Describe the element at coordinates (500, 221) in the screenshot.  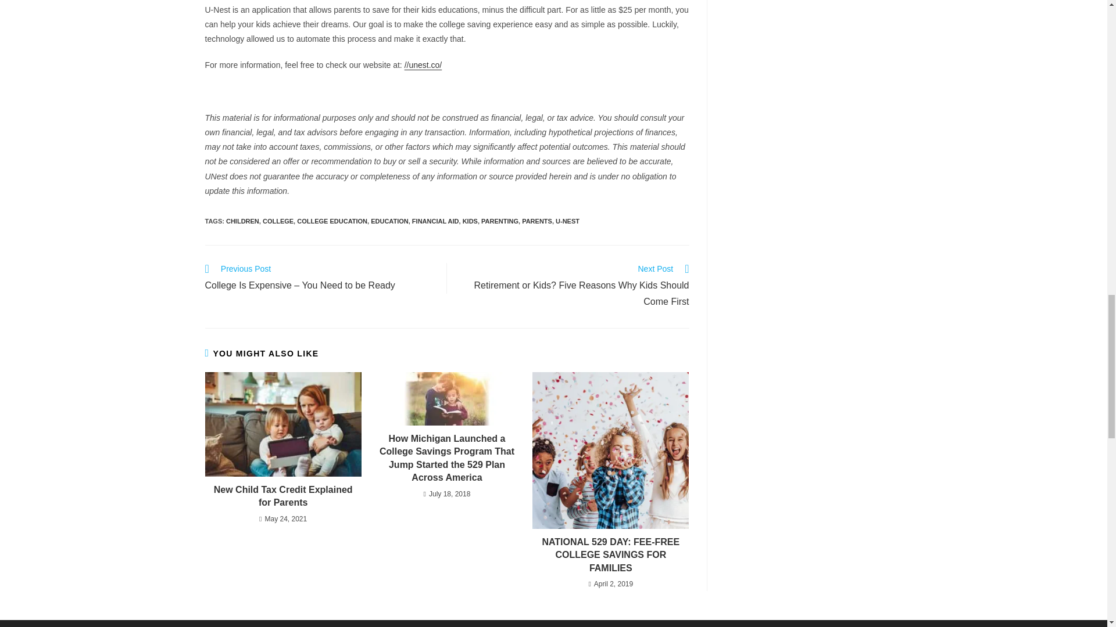
I see `PARENTING` at that location.